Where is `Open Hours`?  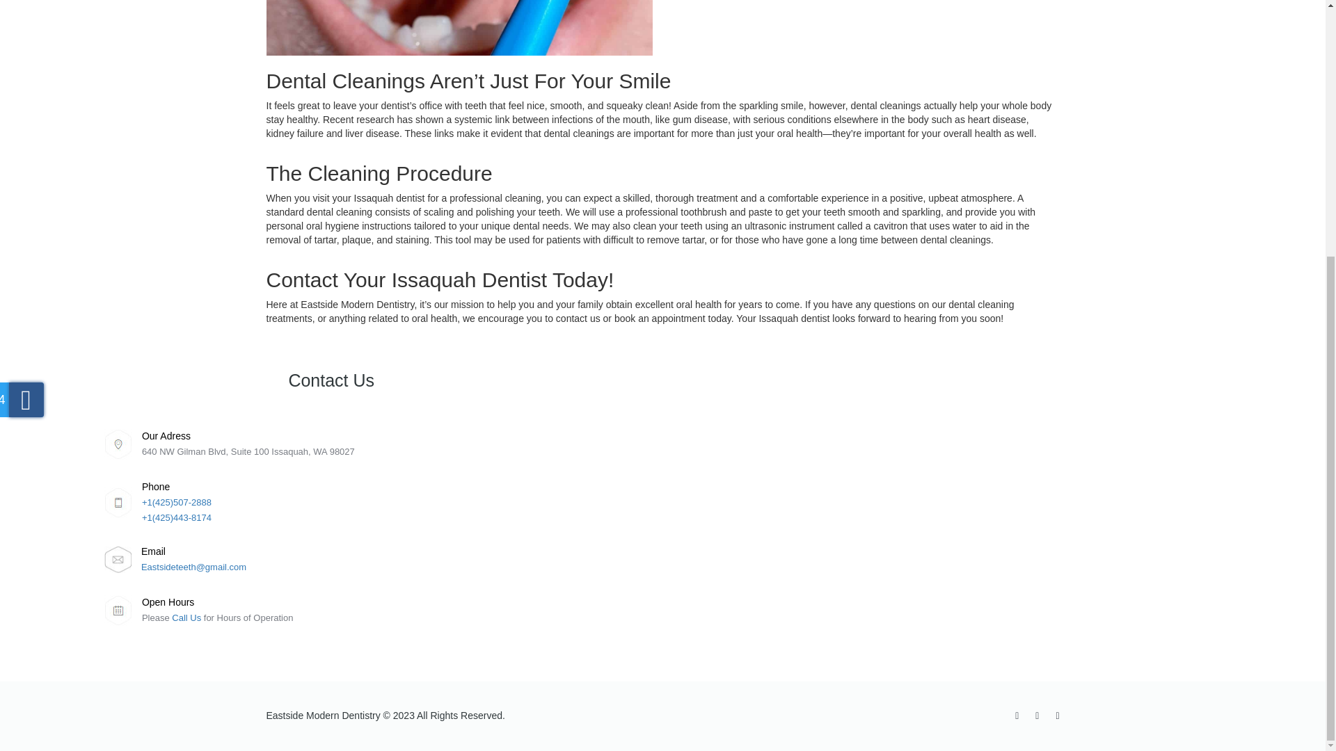
Open Hours is located at coordinates (167, 601).